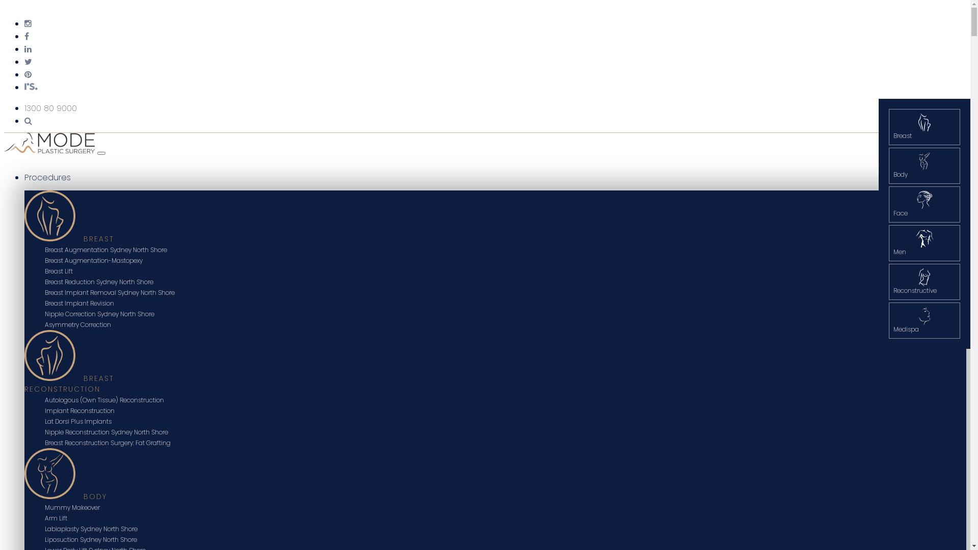  What do you see at coordinates (110, 292) in the screenshot?
I see `Breast Implant Removal Sydney North Shore` at bounding box center [110, 292].